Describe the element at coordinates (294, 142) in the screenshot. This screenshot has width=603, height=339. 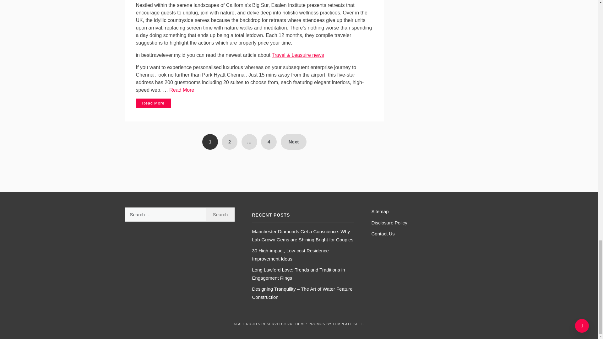
I see `Next` at that location.